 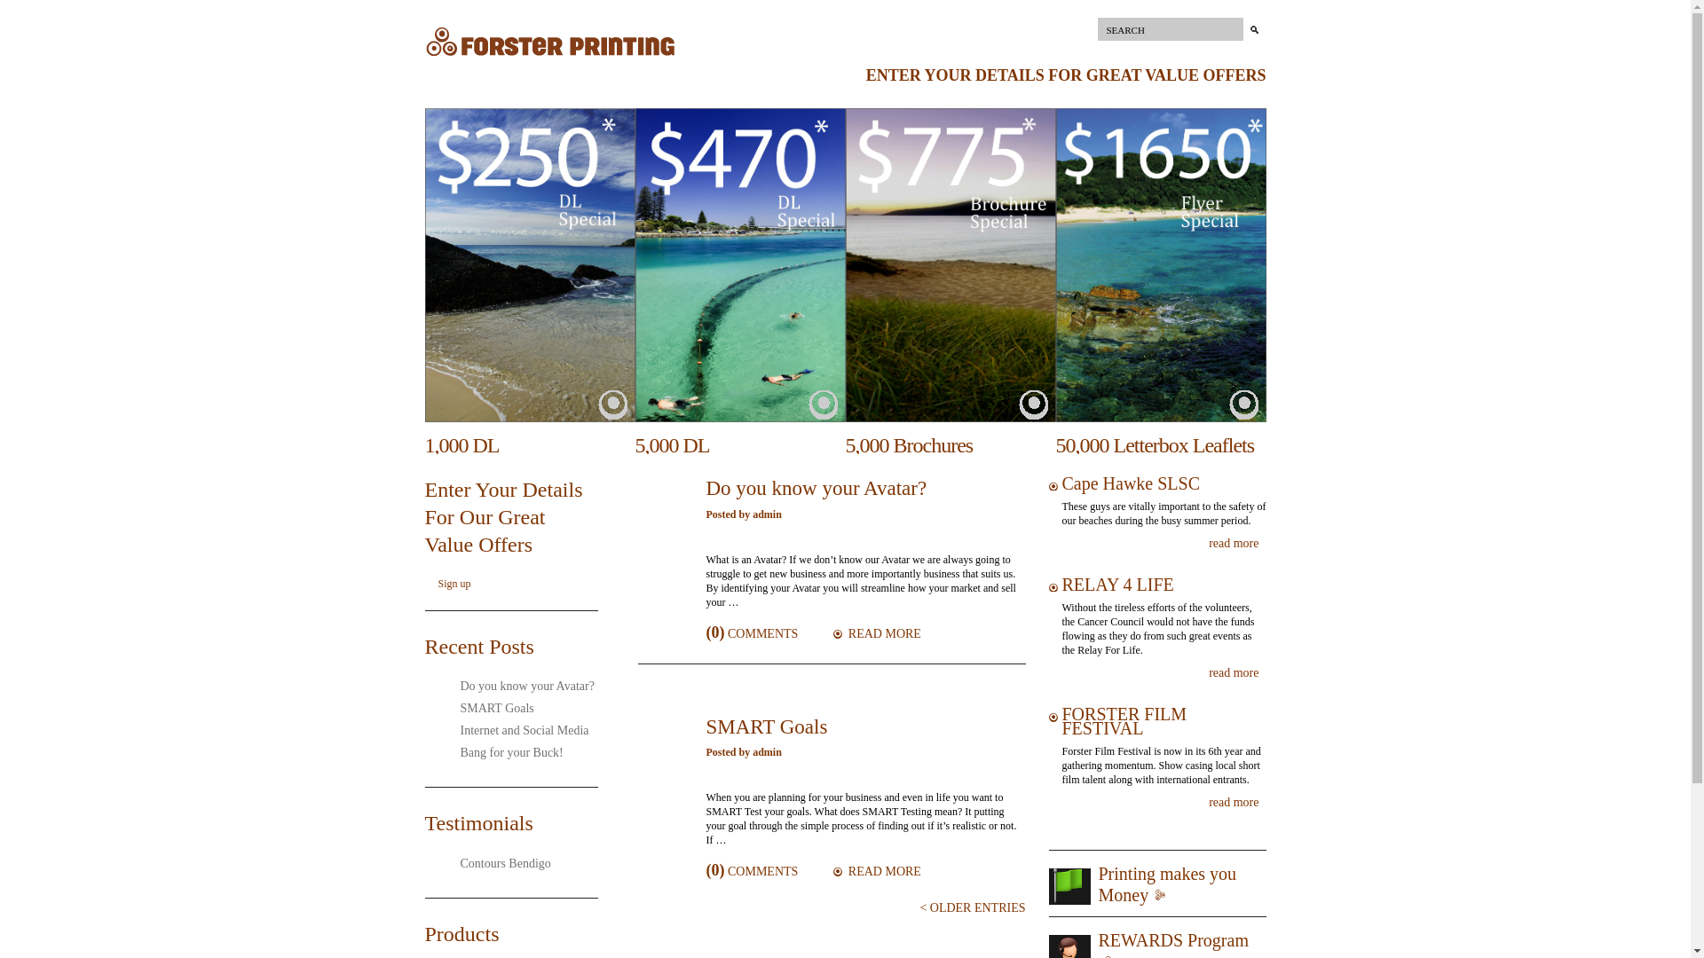 I want to click on  , so click(x=1037, y=406).